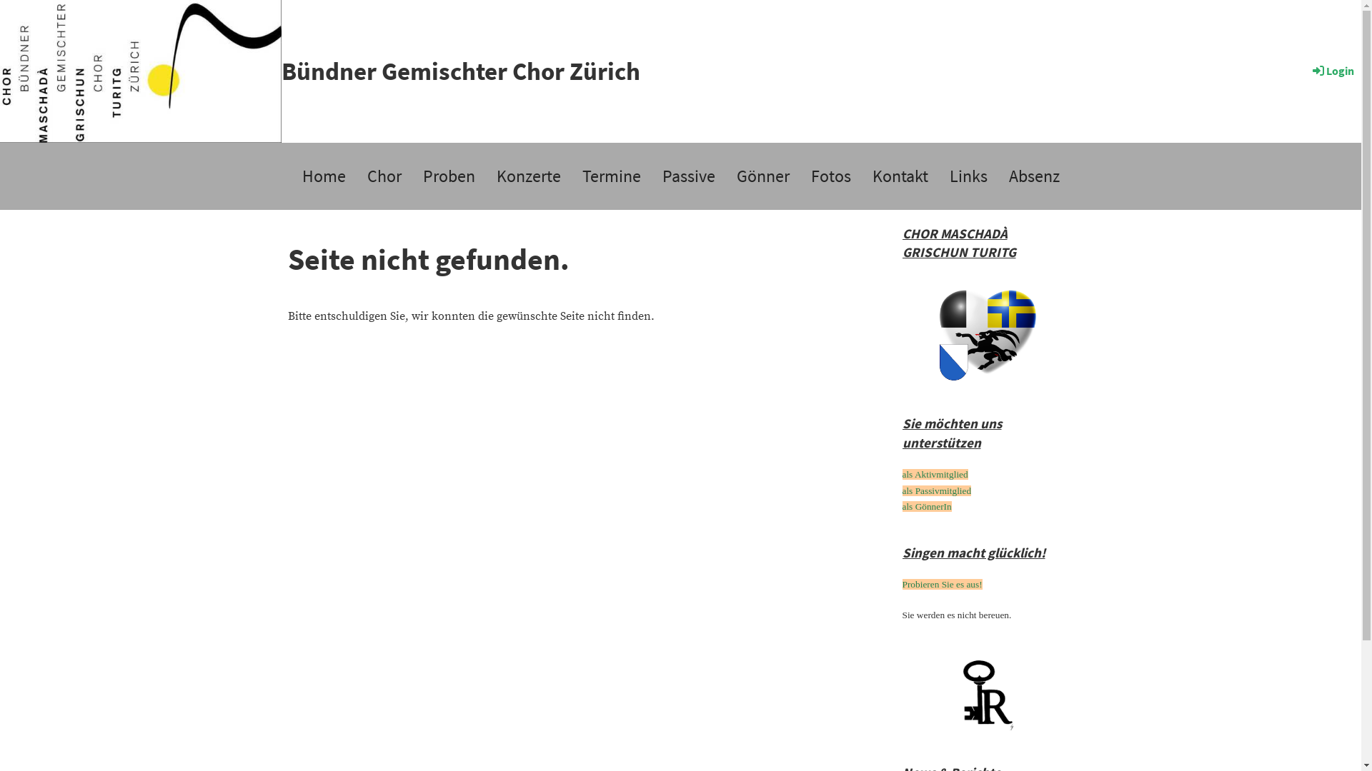 This screenshot has height=771, width=1372. Describe the element at coordinates (969, 176) in the screenshot. I see `Links` at that location.